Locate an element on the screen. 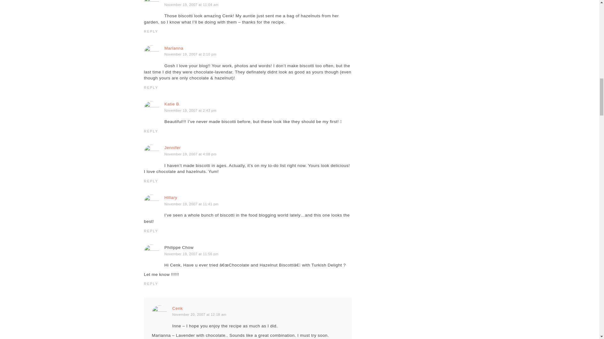 This screenshot has width=604, height=339. Hillary is located at coordinates (171, 198).